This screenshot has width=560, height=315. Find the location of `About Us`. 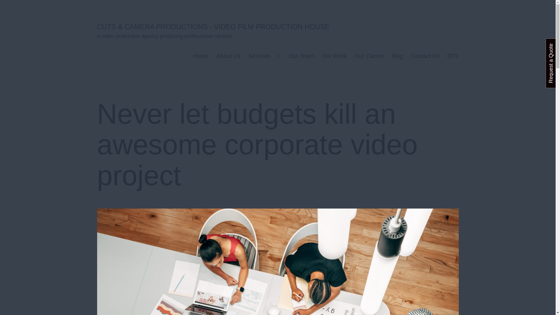

About Us is located at coordinates (228, 56).